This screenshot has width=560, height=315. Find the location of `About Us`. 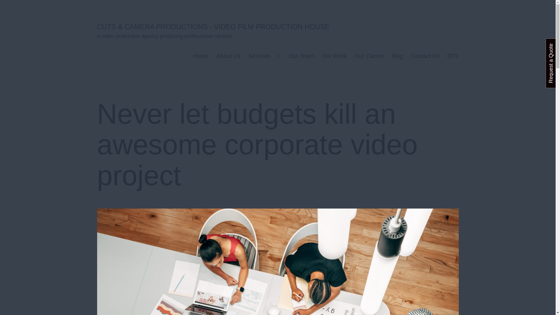

About Us is located at coordinates (228, 56).